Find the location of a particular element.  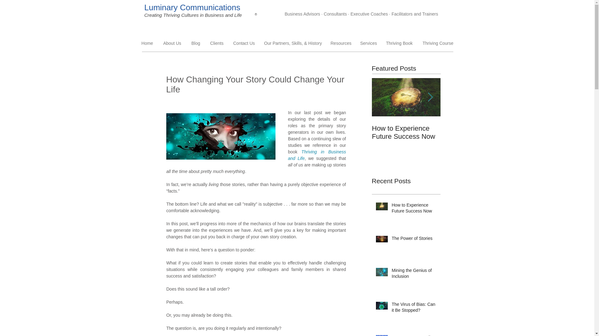

How to Experience Future Success Now is located at coordinates (414, 209).